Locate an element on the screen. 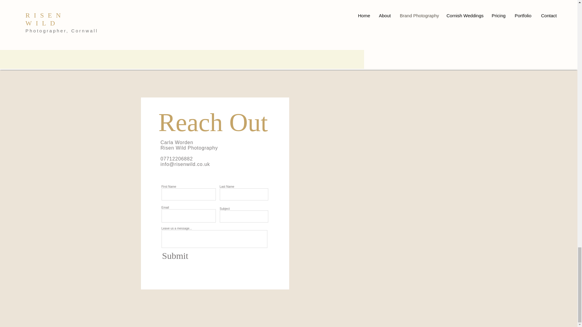  HOME is located at coordinates (471, 37).